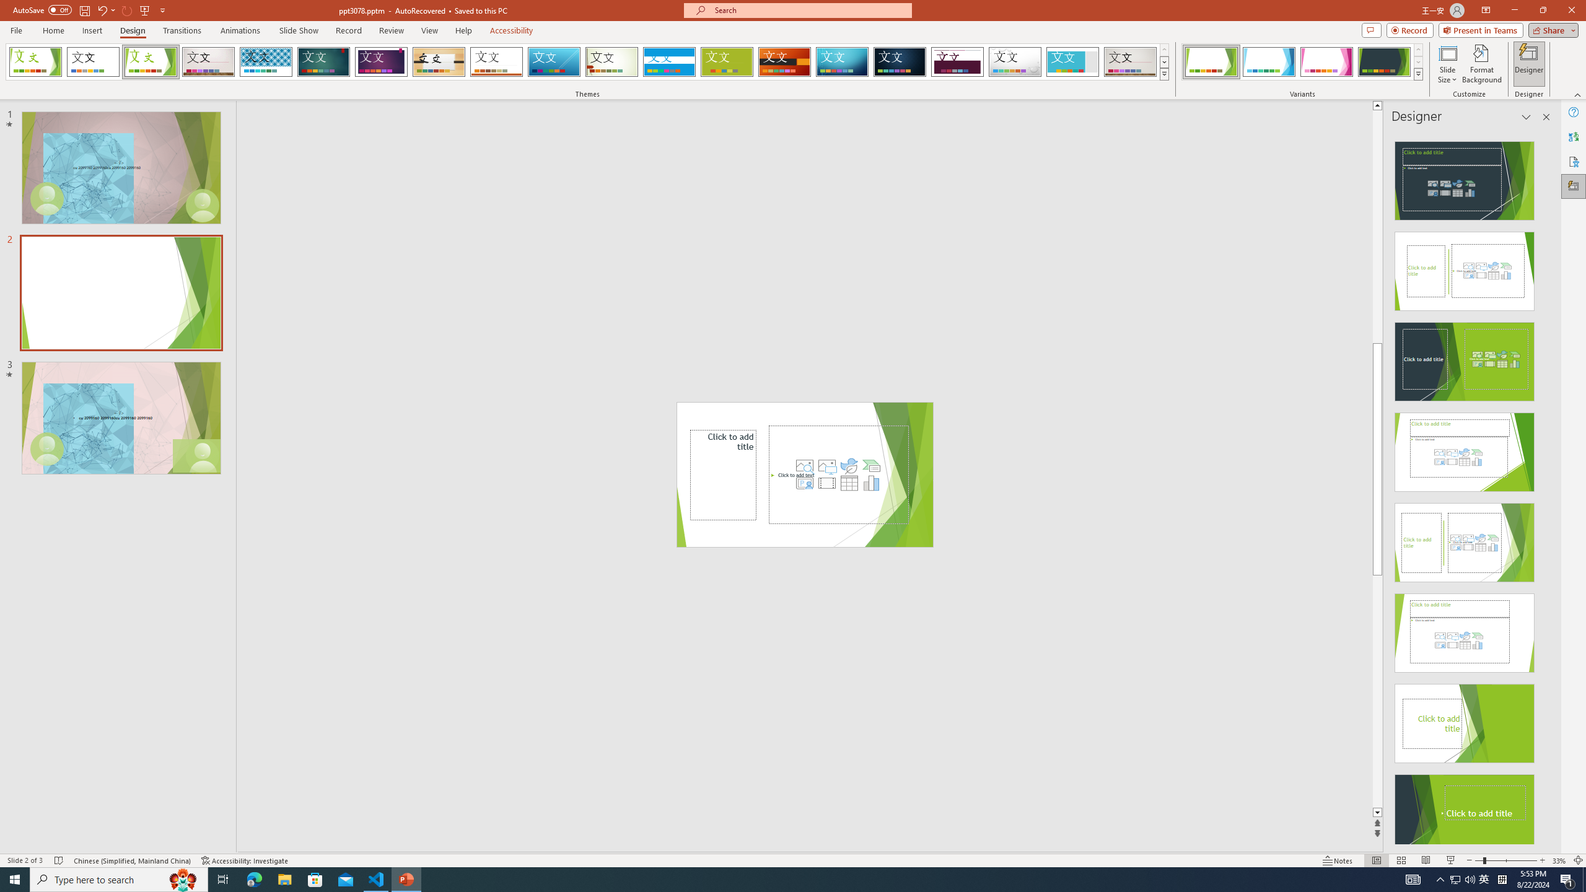 This screenshot has height=892, width=1586. I want to click on Circuit, so click(842, 62).